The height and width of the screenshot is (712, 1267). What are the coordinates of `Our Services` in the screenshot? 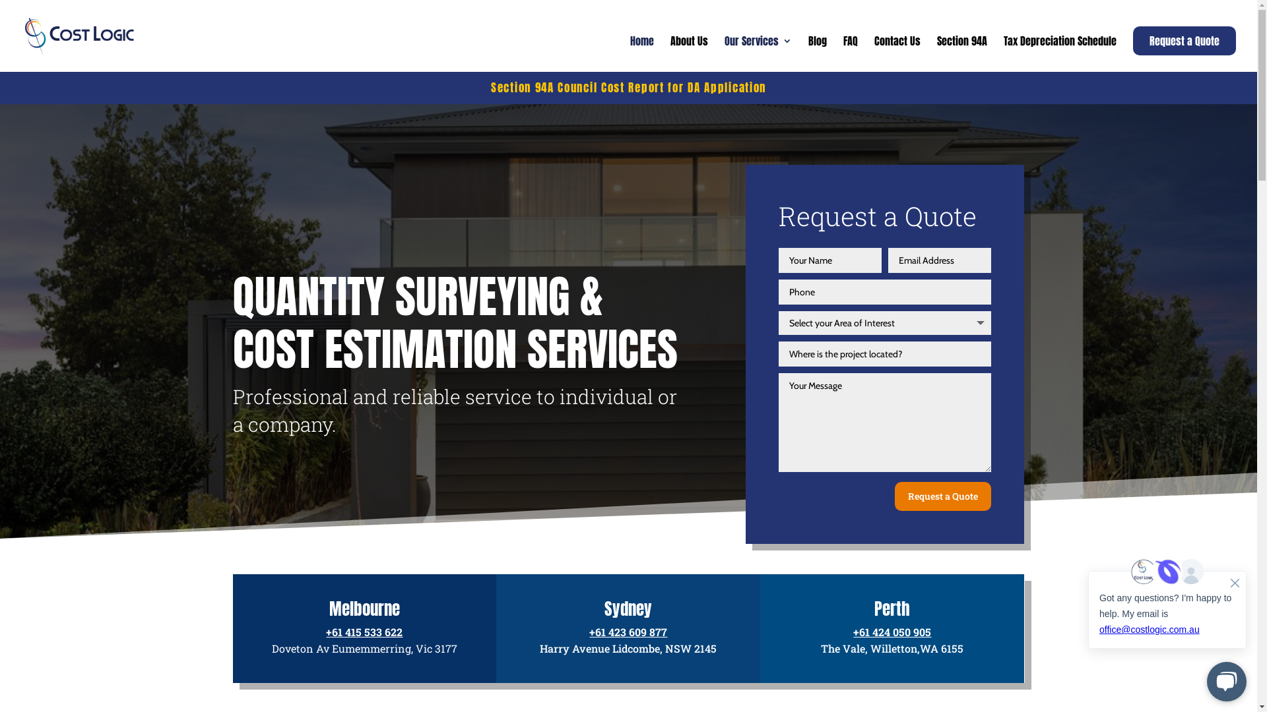 It's located at (758, 54).